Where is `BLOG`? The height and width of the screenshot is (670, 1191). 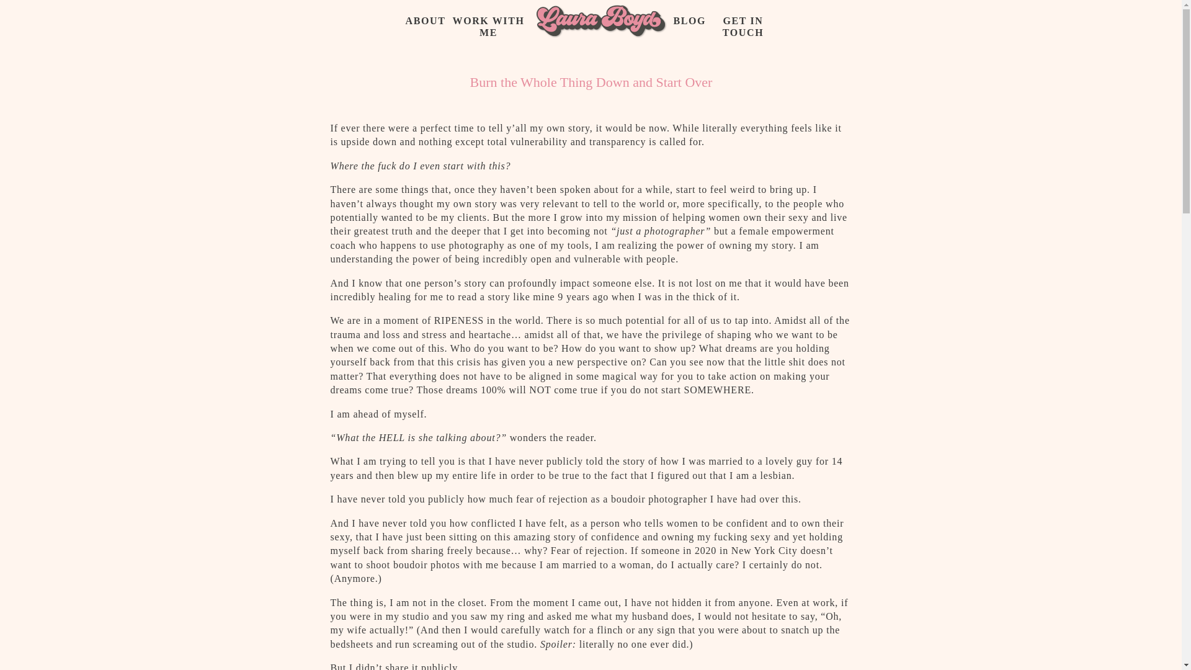
BLOG is located at coordinates (686, 22).